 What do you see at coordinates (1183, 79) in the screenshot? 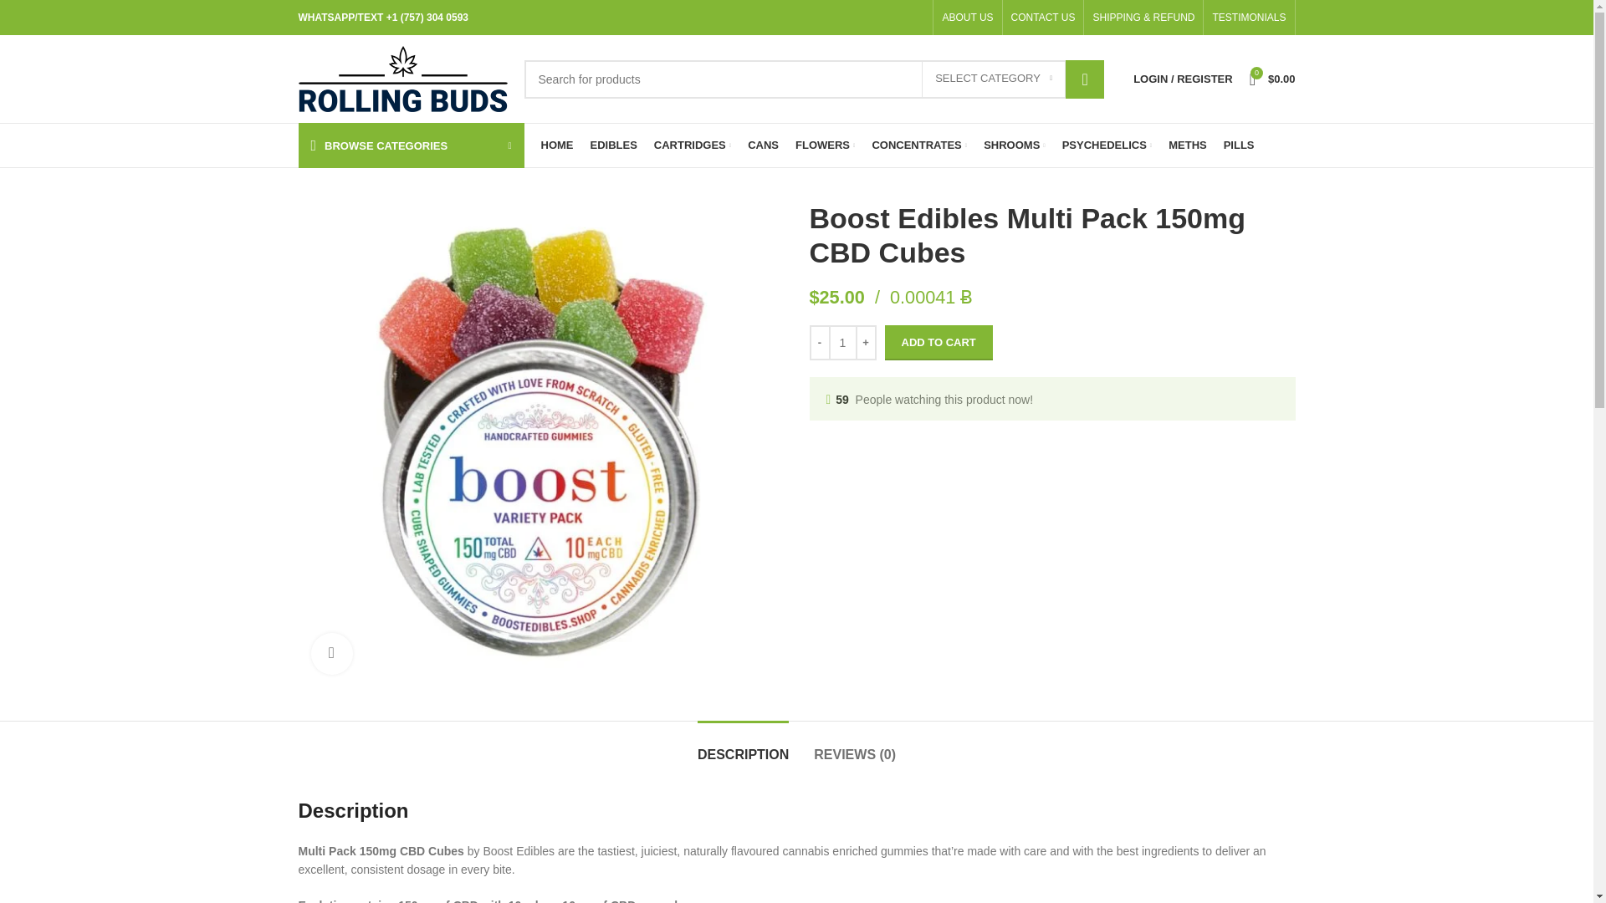
I see `My account` at bounding box center [1183, 79].